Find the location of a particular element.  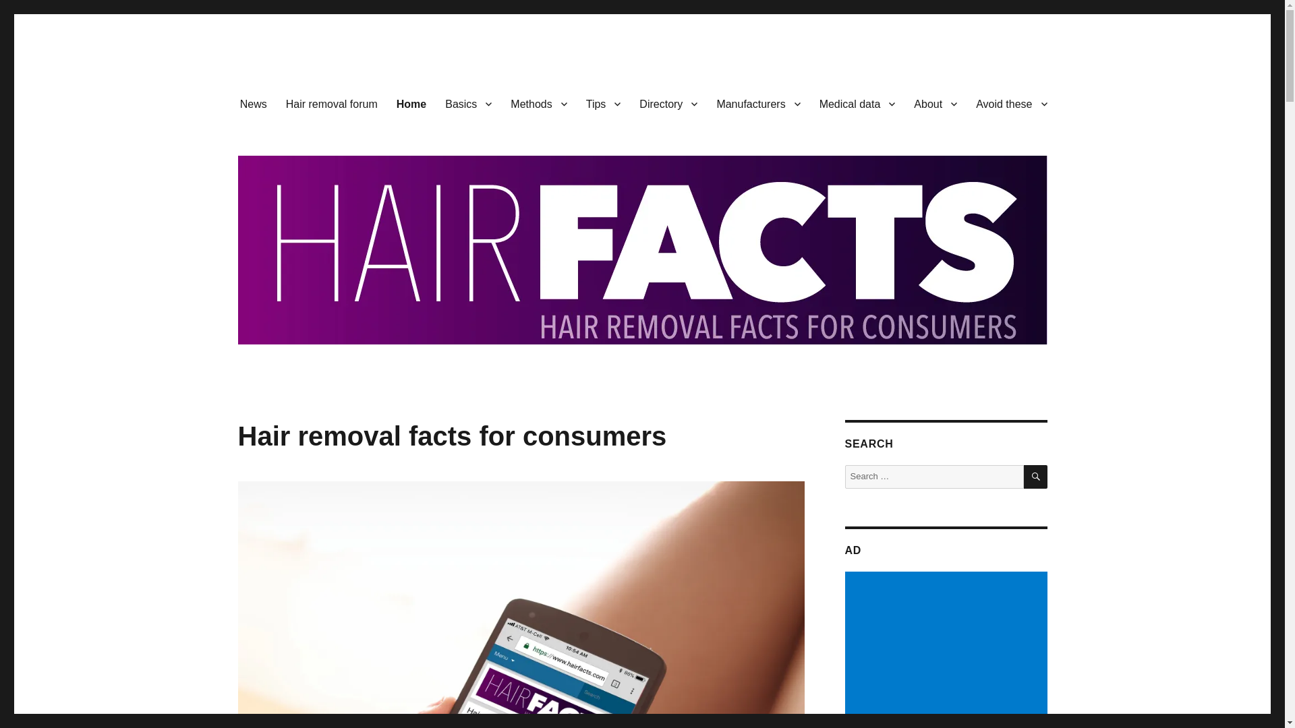

Hair removal forum is located at coordinates (332, 103).